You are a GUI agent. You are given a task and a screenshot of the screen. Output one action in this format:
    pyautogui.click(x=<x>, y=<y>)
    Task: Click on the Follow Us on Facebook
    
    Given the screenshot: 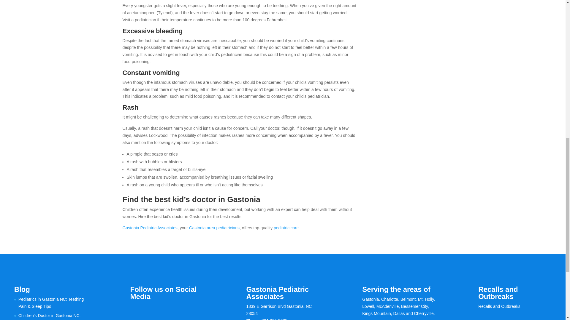 What is the action you would take?
    pyautogui.click(x=135, y=309)
    